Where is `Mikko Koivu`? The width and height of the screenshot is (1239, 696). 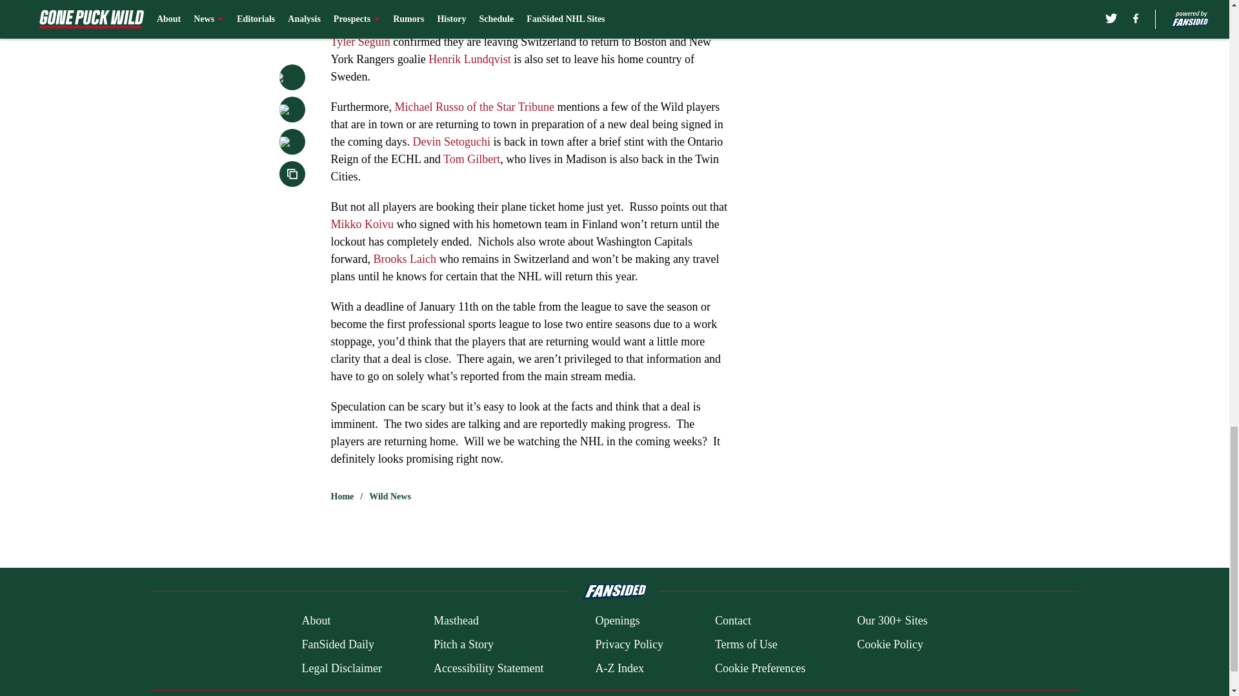 Mikko Koivu is located at coordinates (362, 224).